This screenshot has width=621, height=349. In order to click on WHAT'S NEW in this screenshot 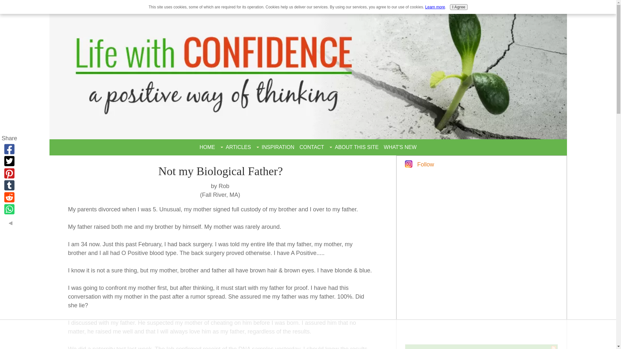, I will do `click(400, 147)`.